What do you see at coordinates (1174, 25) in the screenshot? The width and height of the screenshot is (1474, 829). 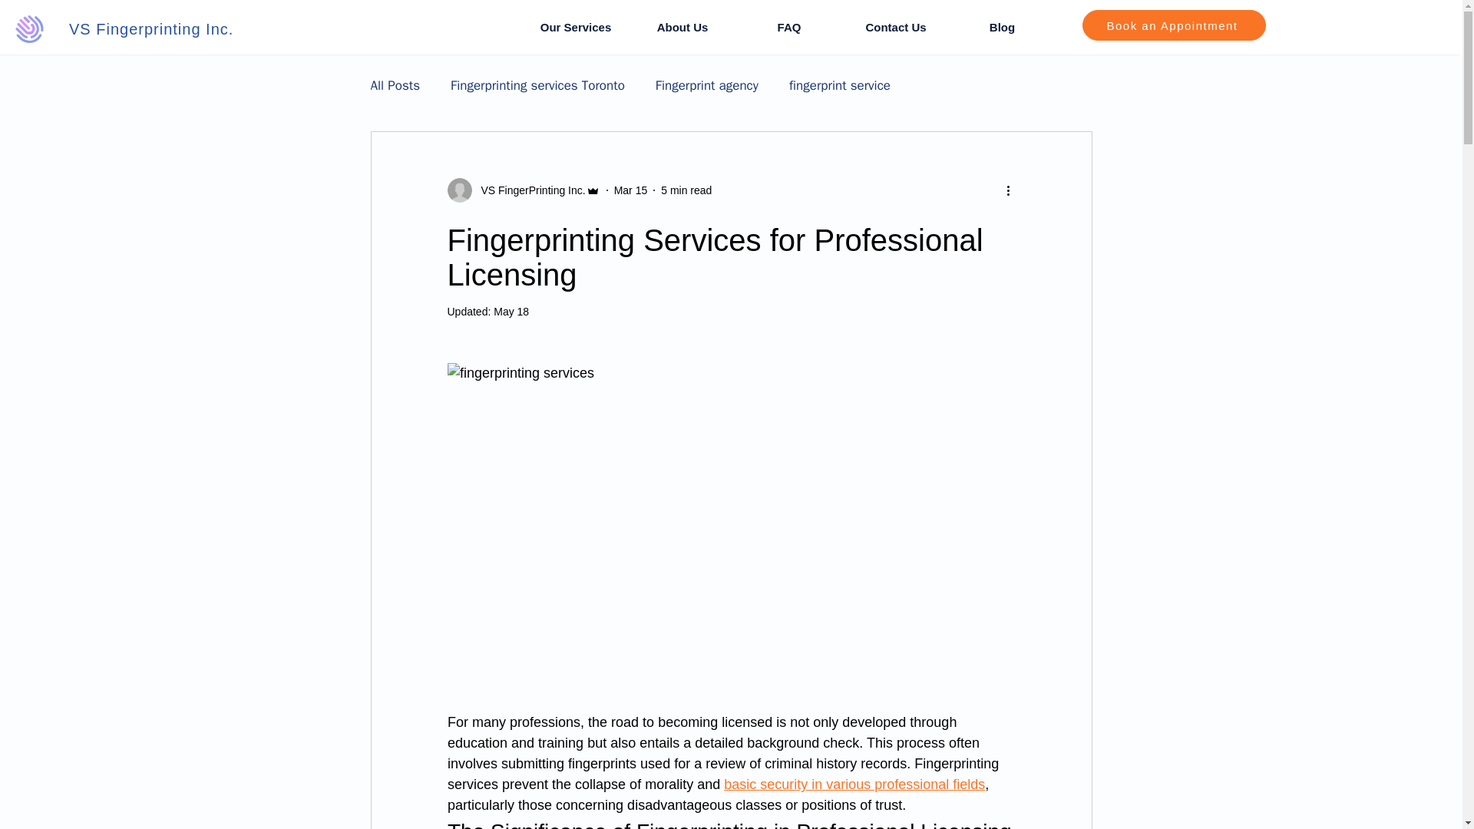 I see `Book an Appointment` at bounding box center [1174, 25].